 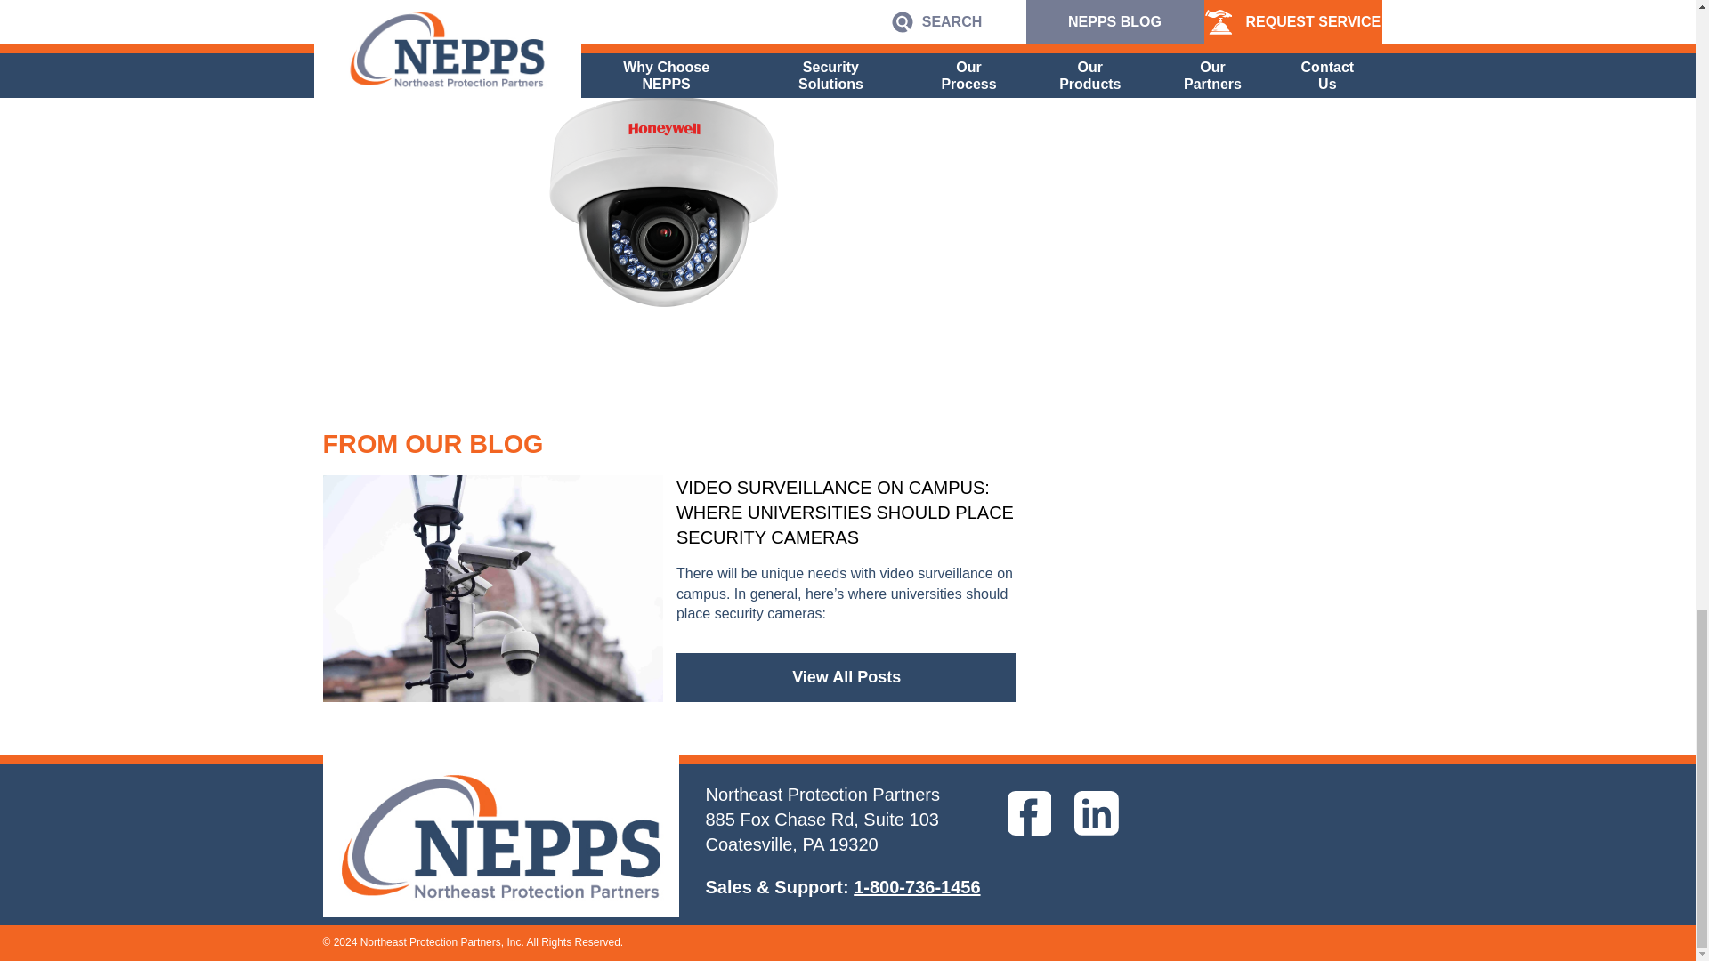 What do you see at coordinates (1097, 816) in the screenshot?
I see `linkedin` at bounding box center [1097, 816].